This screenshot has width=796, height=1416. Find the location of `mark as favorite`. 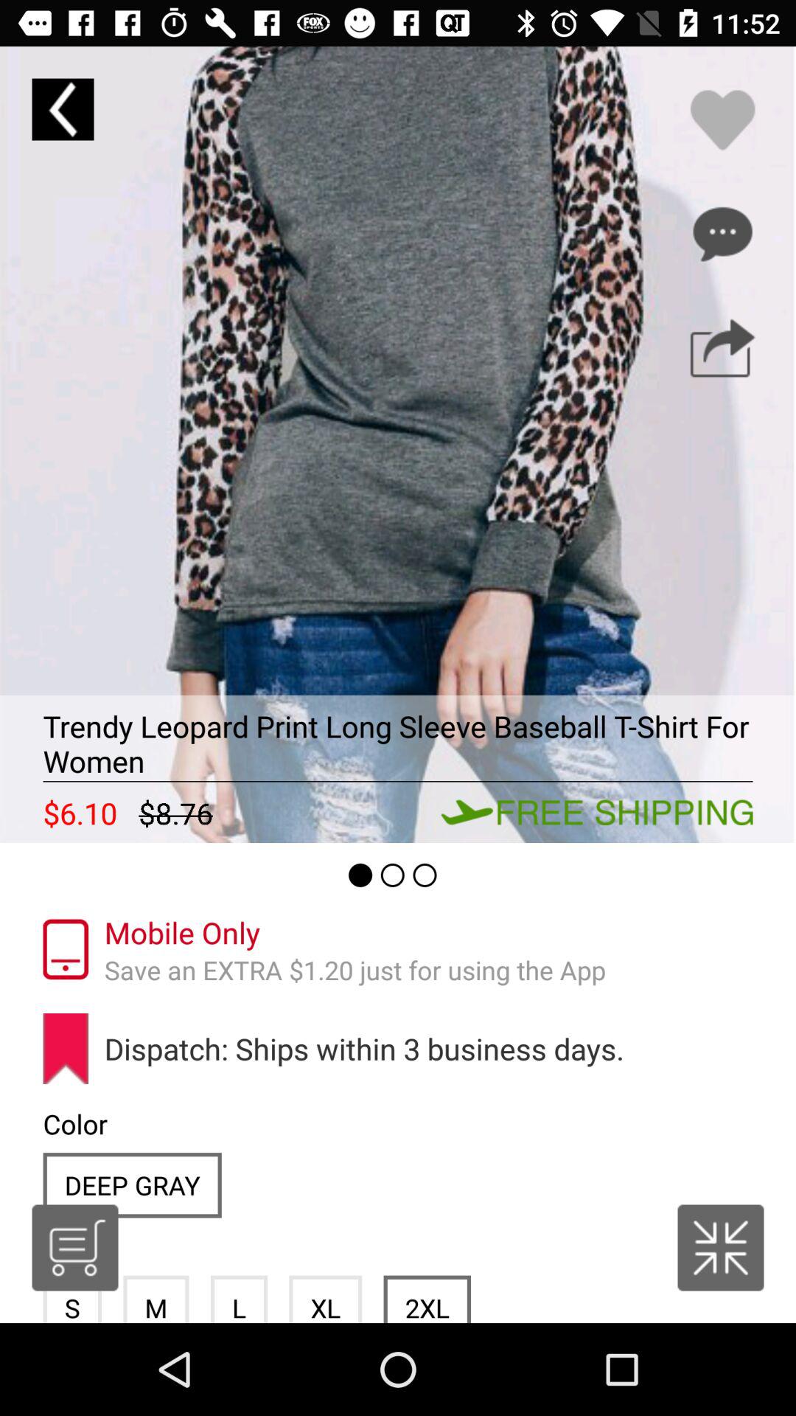

mark as favorite is located at coordinates (722, 119).